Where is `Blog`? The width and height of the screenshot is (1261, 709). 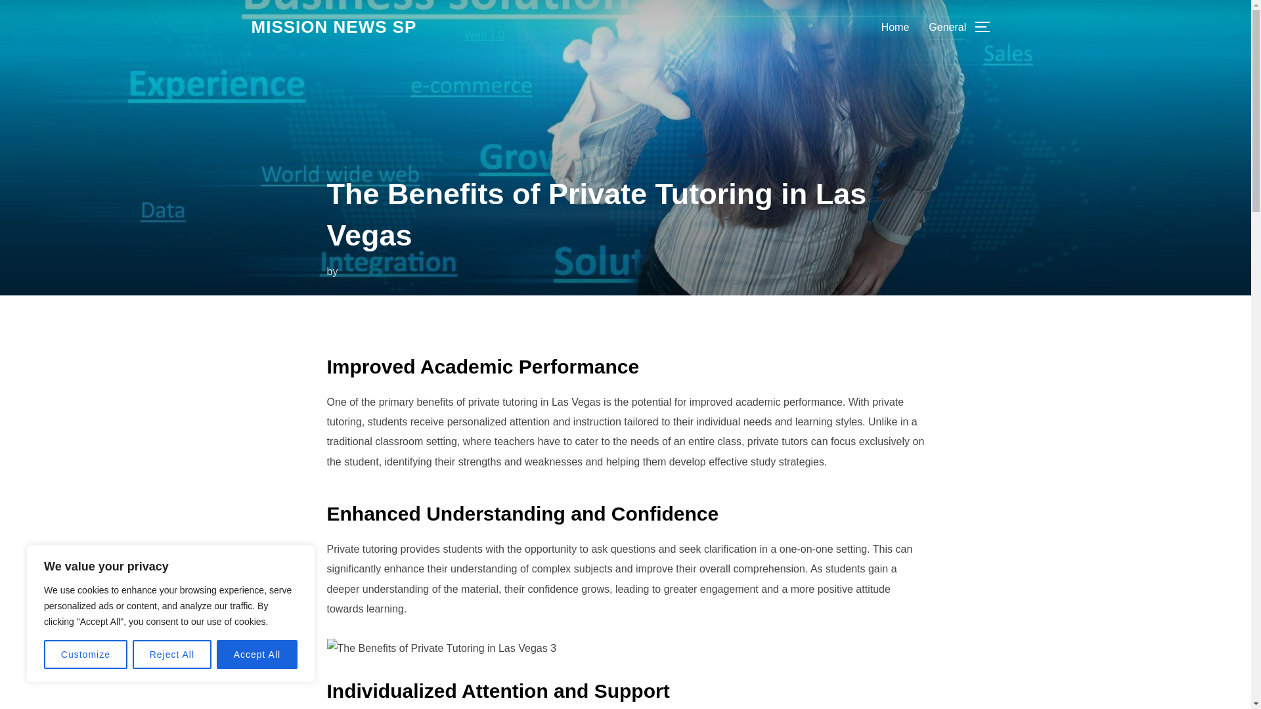
Blog is located at coordinates (334, 27).